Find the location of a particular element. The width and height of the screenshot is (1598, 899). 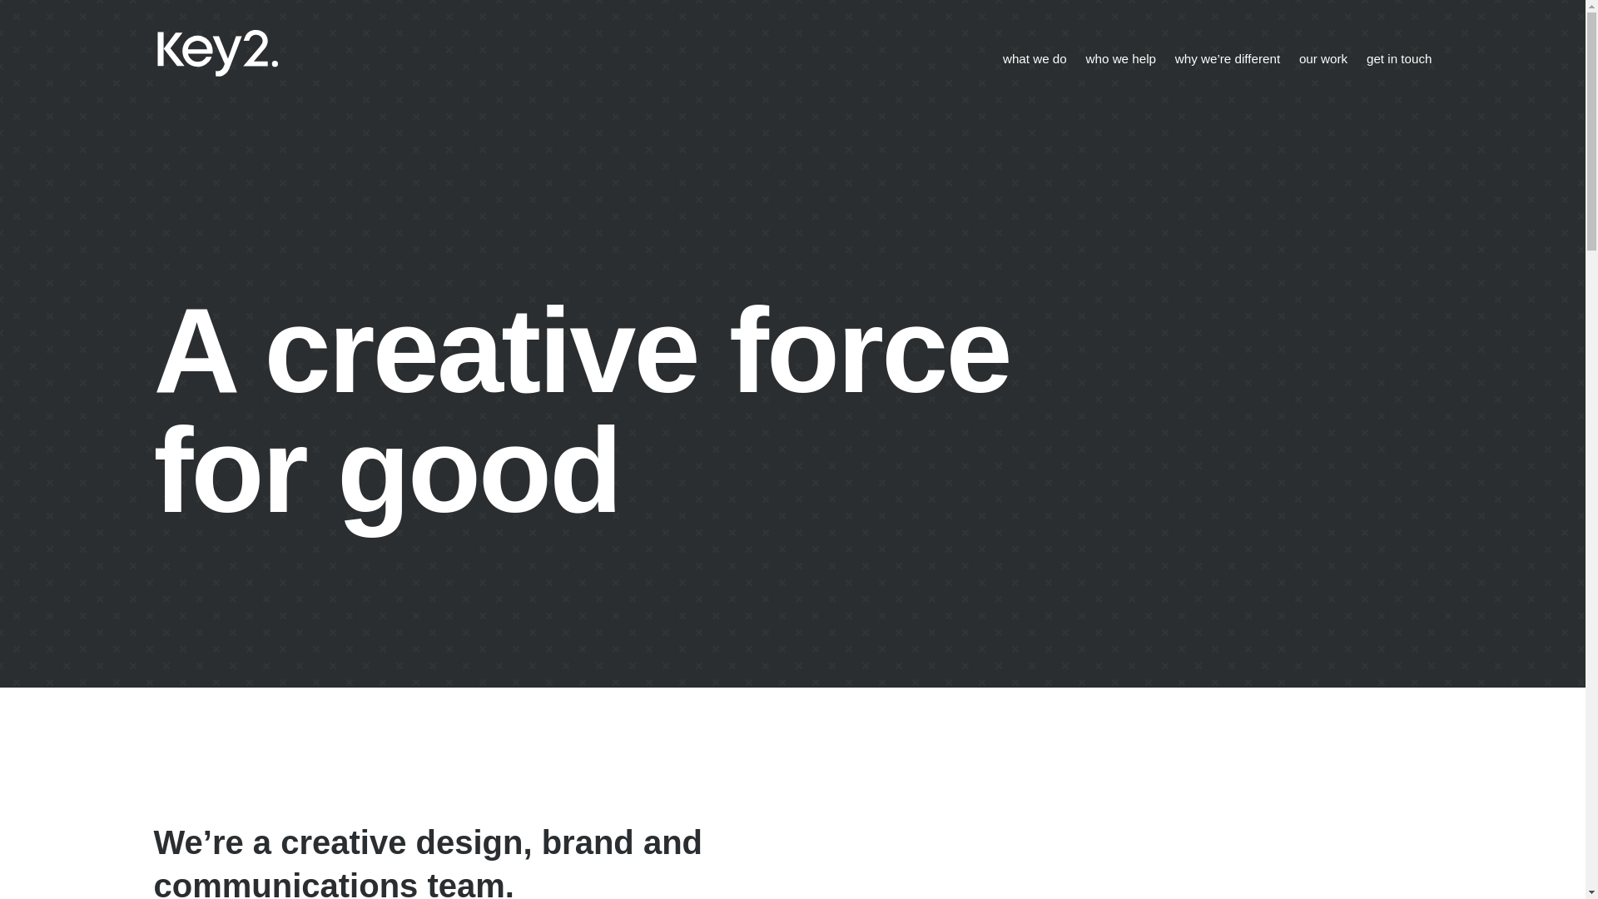

what we do is located at coordinates (1025, 62).